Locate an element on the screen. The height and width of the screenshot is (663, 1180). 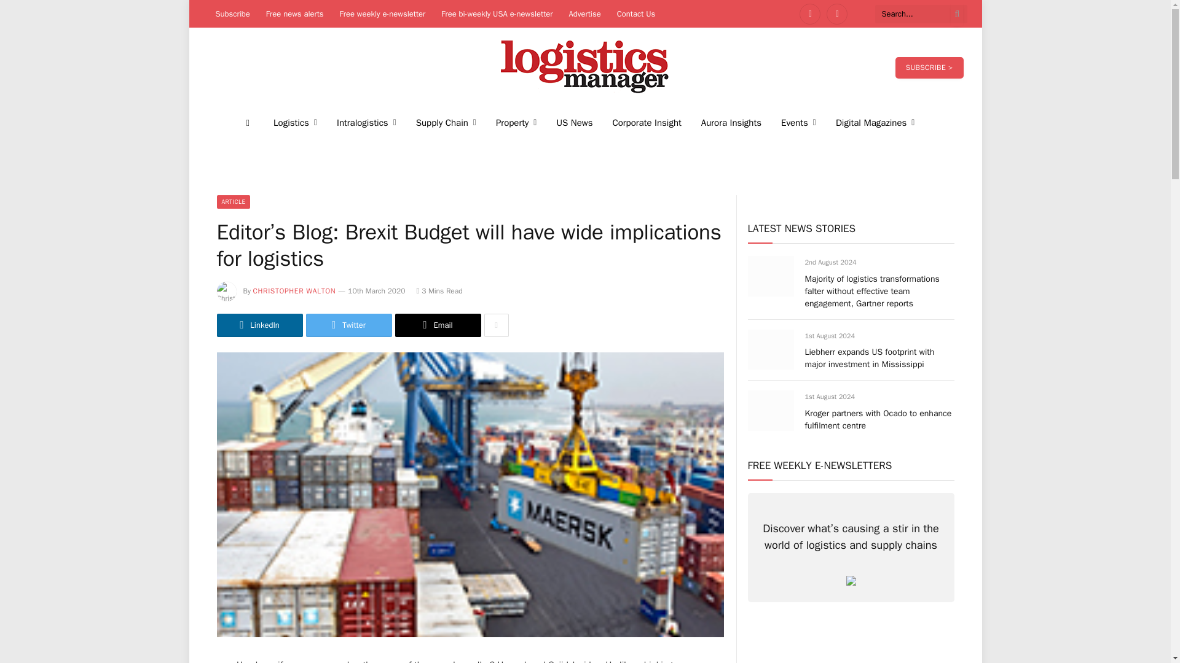
Logistics Manager is located at coordinates (585, 68).